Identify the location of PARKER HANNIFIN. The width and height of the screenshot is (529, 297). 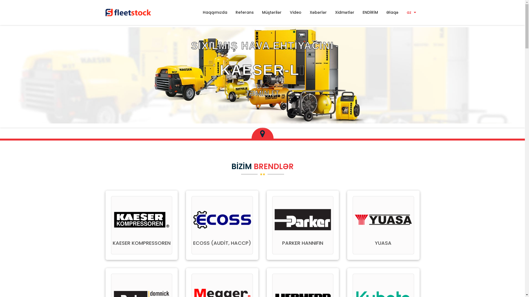
(303, 243).